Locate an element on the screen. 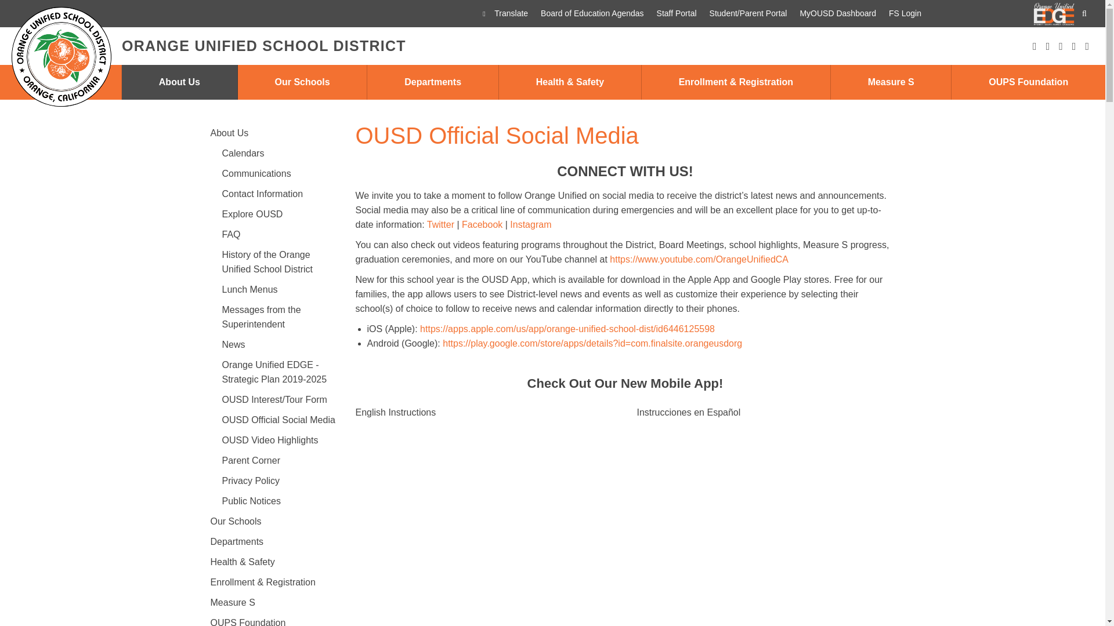 The height and width of the screenshot is (626, 1114). YouTube video player is located at coordinates (484, 523).